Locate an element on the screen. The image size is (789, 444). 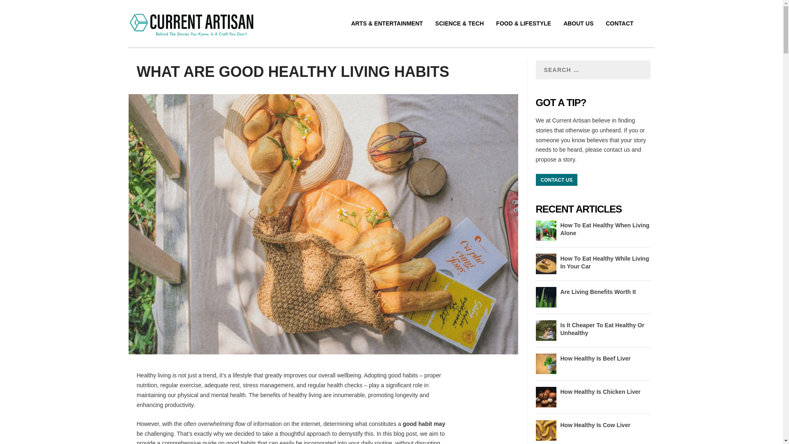
CONTACT US is located at coordinates (556, 180).